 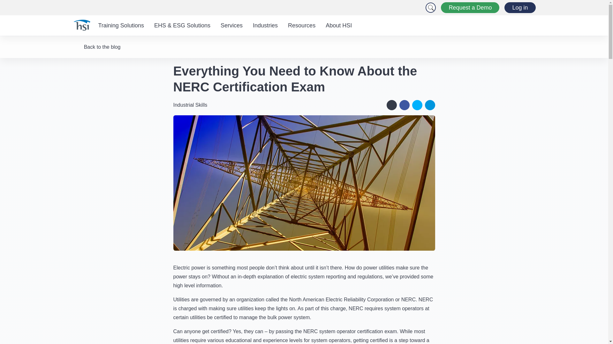 What do you see at coordinates (470, 8) in the screenshot?
I see `Request a Demo` at bounding box center [470, 8].